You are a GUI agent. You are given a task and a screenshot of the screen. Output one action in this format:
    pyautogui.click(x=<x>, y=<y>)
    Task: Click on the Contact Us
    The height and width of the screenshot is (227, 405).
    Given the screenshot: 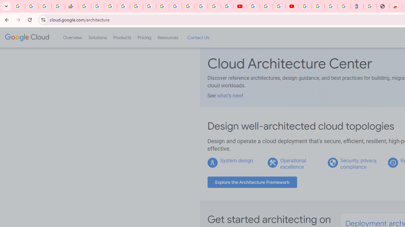 What is the action you would take?
    pyautogui.click(x=198, y=38)
    